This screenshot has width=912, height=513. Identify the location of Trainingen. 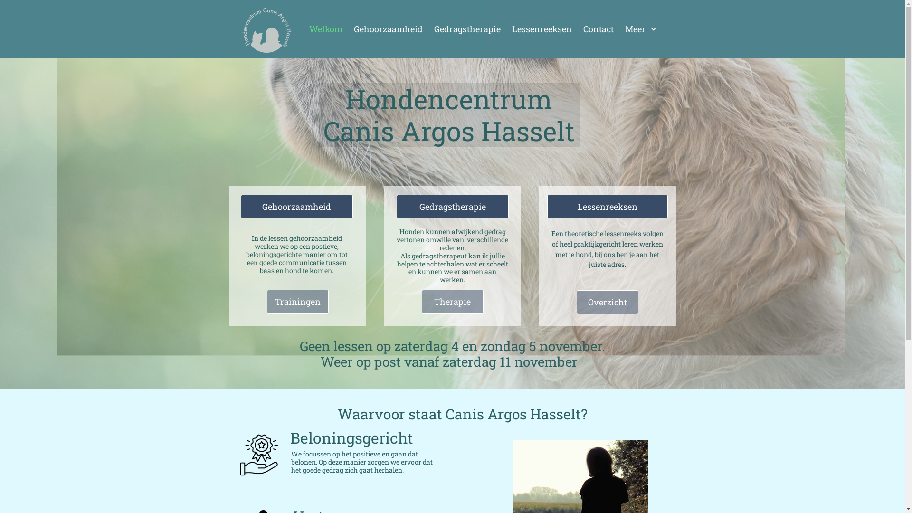
(297, 302).